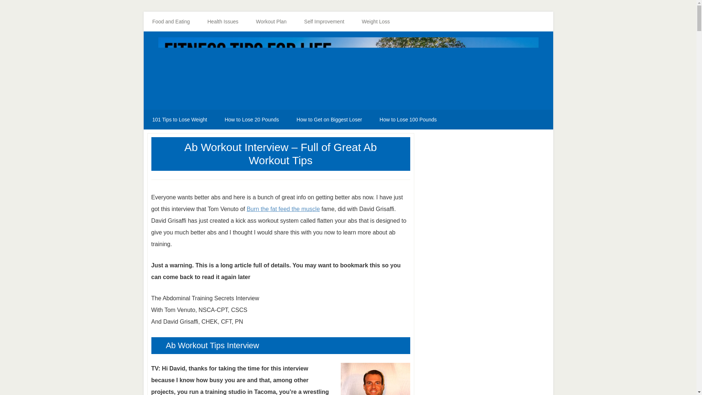 Image resolution: width=702 pixels, height=395 pixels. What do you see at coordinates (324, 22) in the screenshot?
I see `Self Improvement` at bounding box center [324, 22].